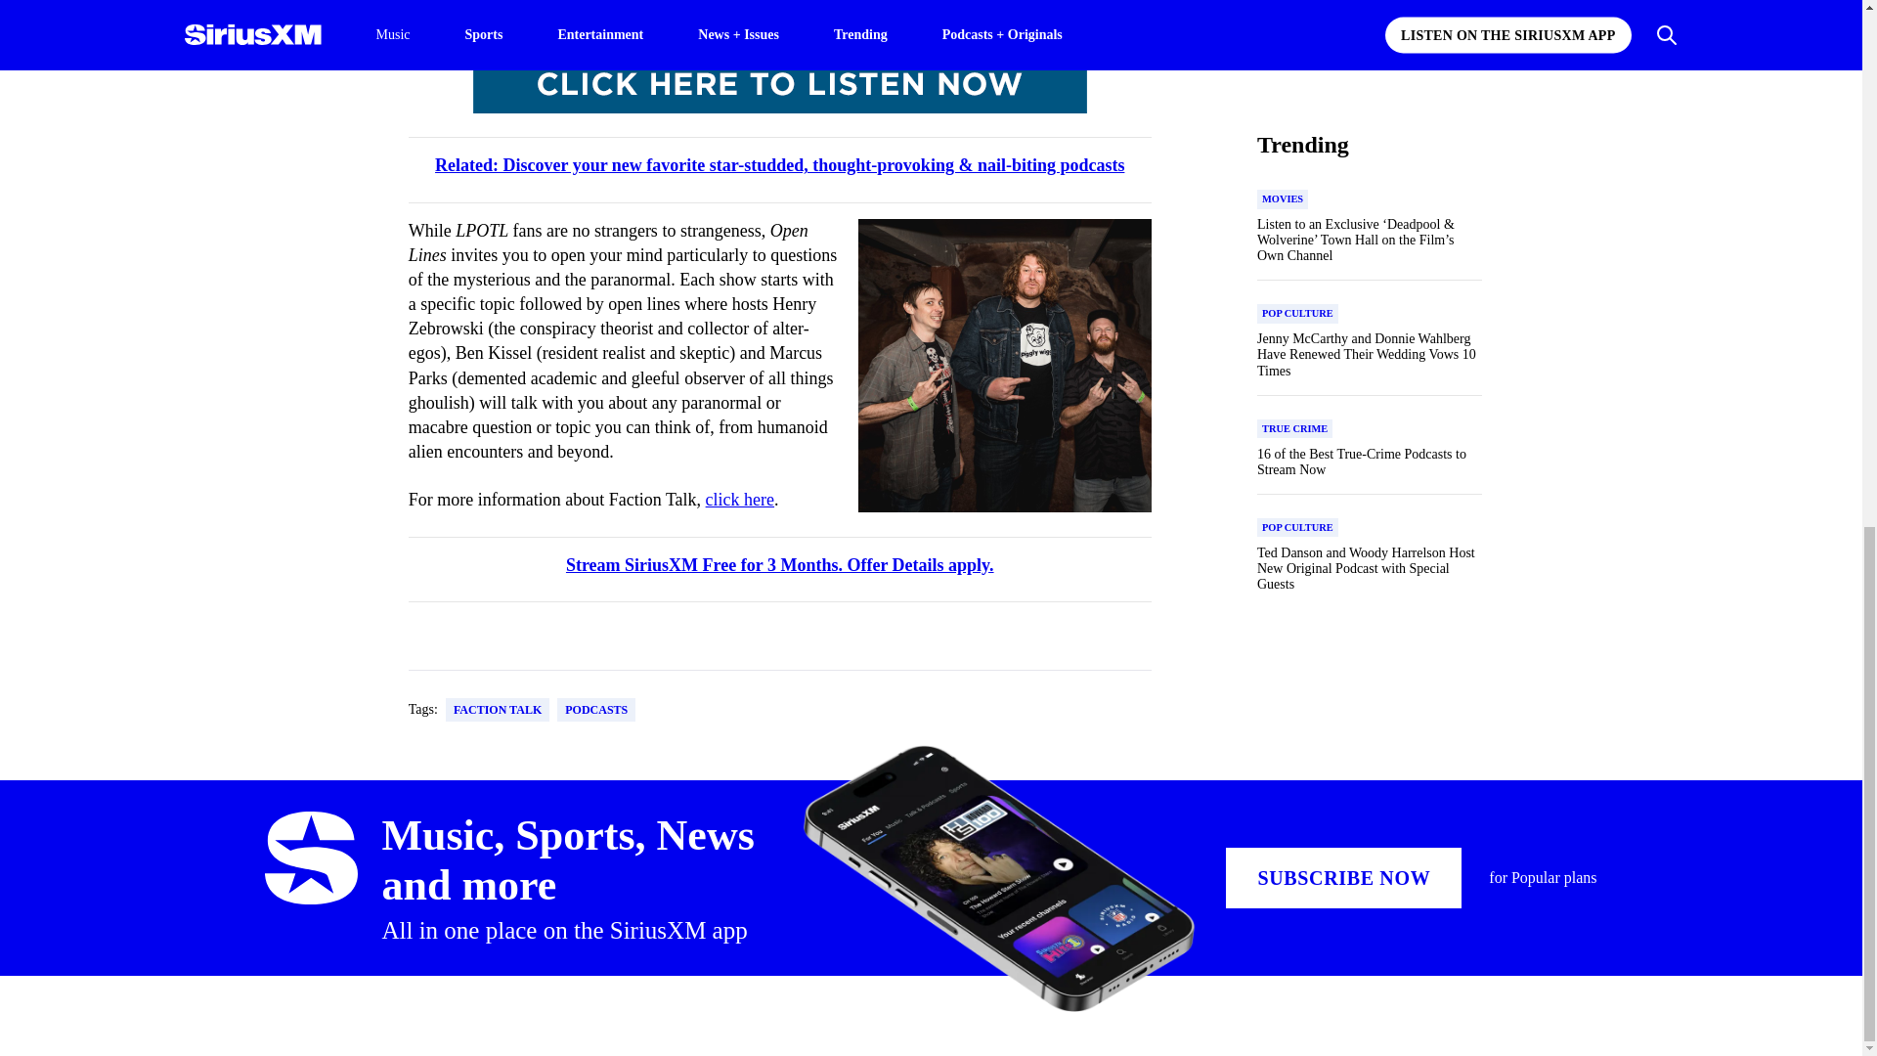 Image resolution: width=1877 pixels, height=1056 pixels. Describe the element at coordinates (815, 16) in the screenshot. I see `SXM App` at that location.